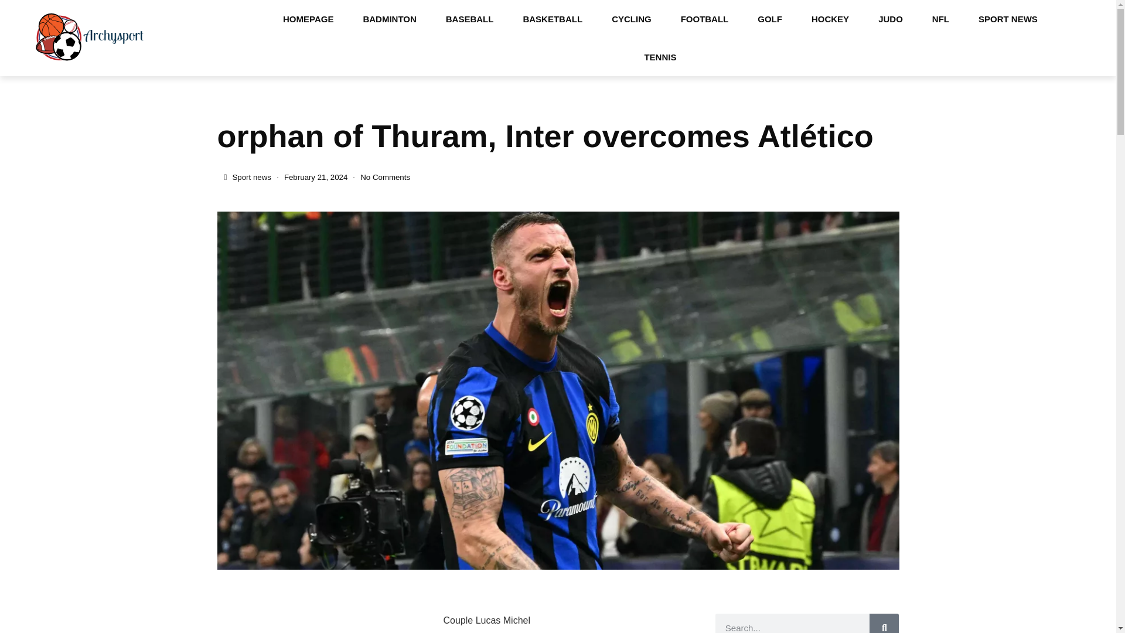  I want to click on JUDO, so click(891, 19).